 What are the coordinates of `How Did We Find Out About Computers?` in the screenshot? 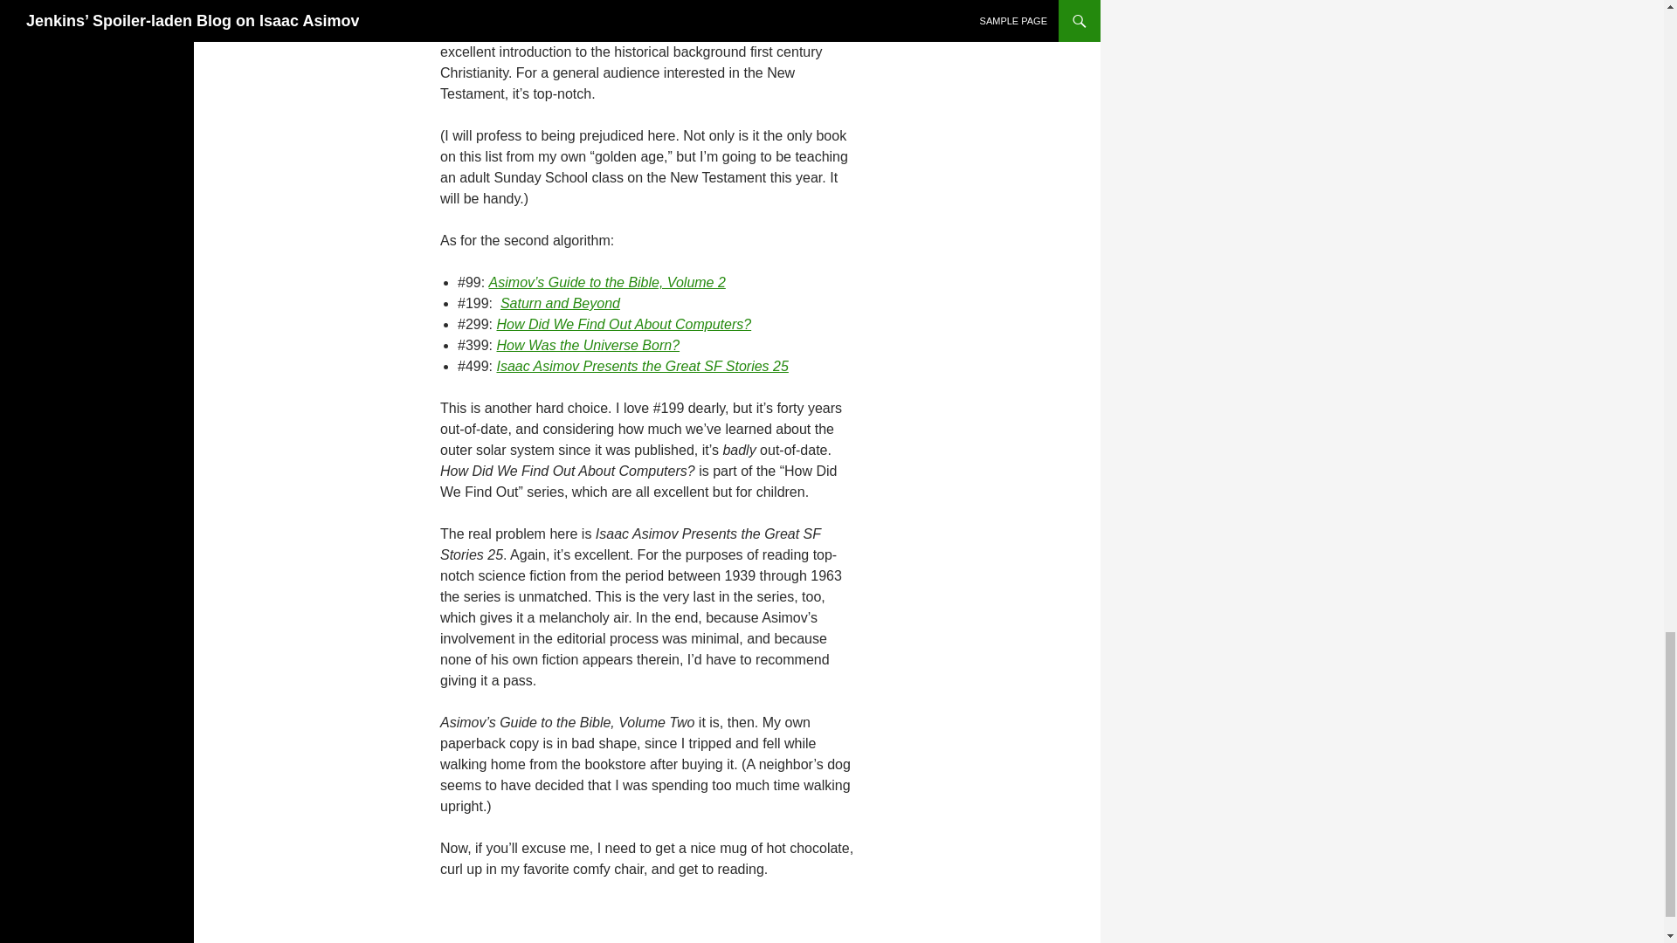 It's located at (624, 324).